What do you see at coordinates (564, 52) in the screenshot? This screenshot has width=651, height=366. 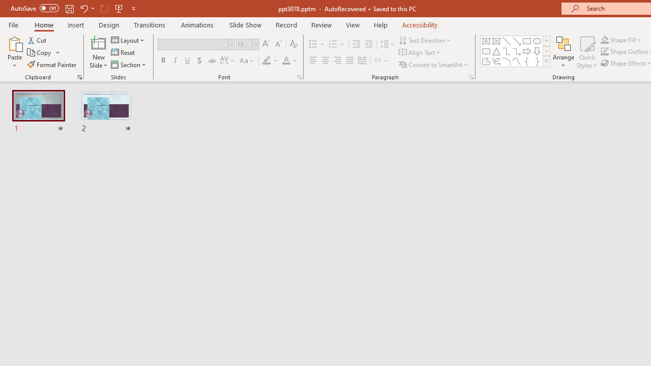 I see `Arrange` at bounding box center [564, 52].